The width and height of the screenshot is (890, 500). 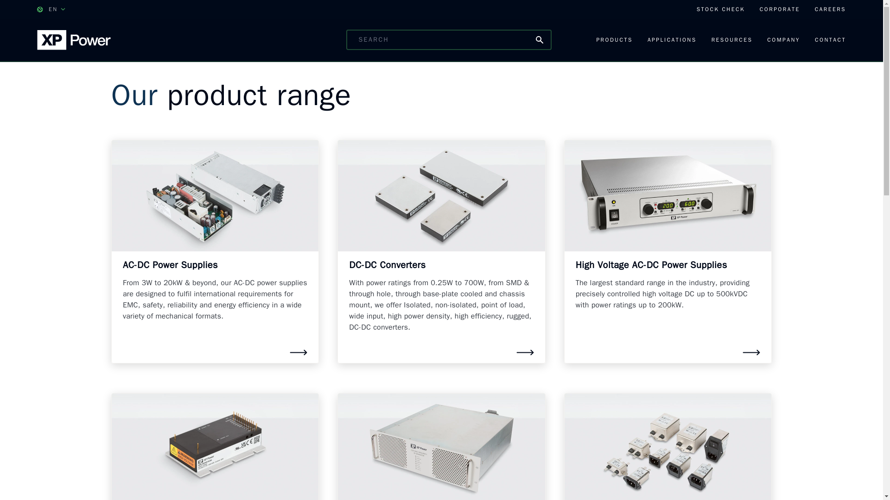 What do you see at coordinates (831, 9) in the screenshot?
I see `CAREERS` at bounding box center [831, 9].